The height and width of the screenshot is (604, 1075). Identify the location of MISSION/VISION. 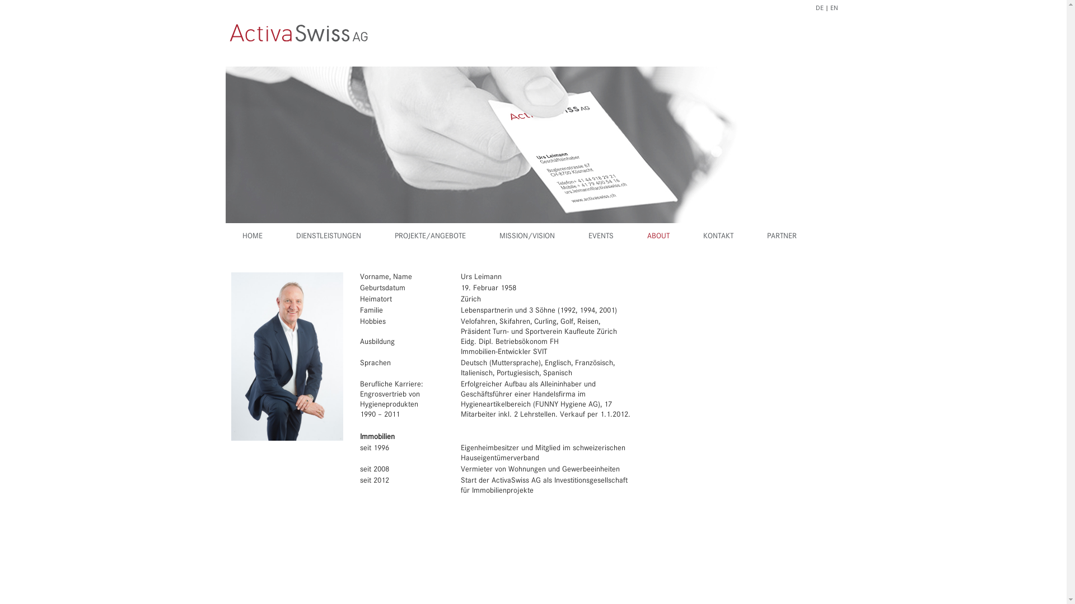
(527, 236).